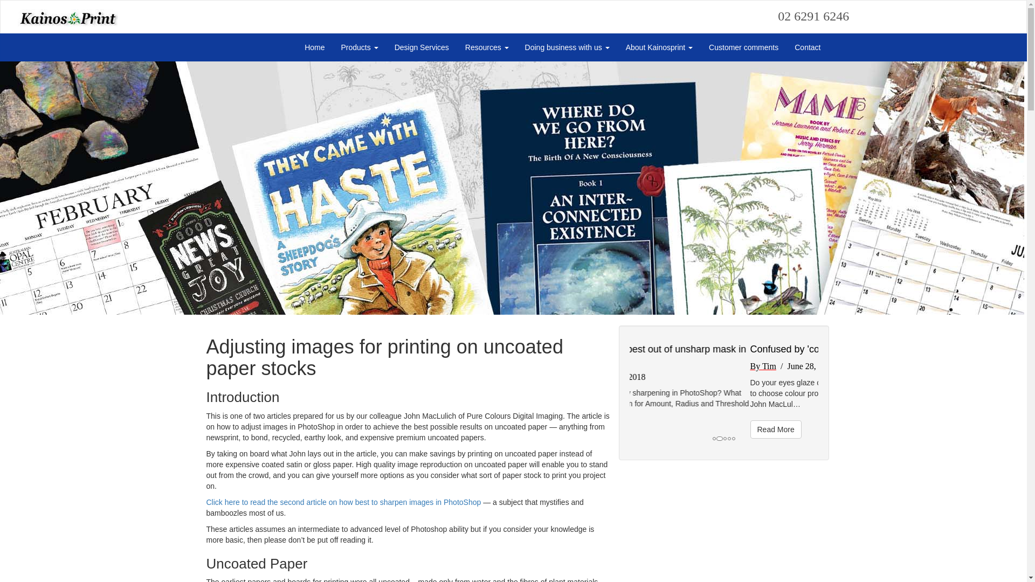 The width and height of the screenshot is (1035, 582). Describe the element at coordinates (722, 355) in the screenshot. I see `How to get the best out of unsharp mask in PhotoShop` at that location.